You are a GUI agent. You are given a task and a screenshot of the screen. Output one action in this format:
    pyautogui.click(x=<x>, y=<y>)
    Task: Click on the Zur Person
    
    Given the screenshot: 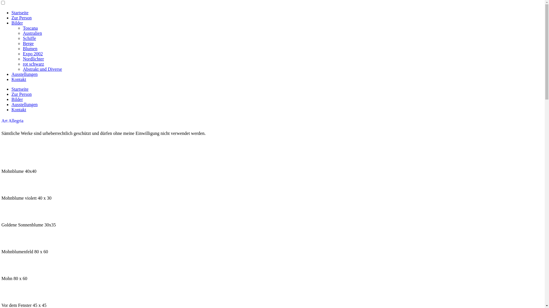 What is the action you would take?
    pyautogui.click(x=22, y=18)
    